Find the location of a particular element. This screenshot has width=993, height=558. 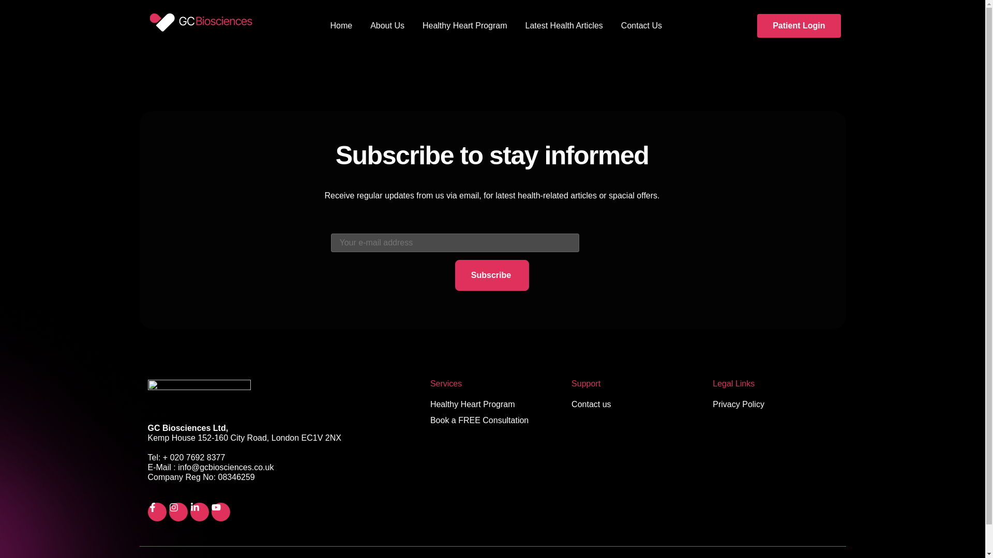

Patient Login is located at coordinates (799, 26).